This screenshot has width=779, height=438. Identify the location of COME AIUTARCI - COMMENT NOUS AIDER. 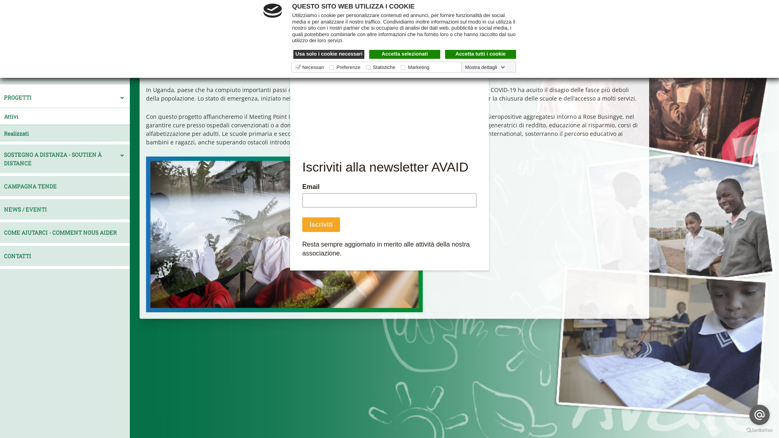
(65, 232).